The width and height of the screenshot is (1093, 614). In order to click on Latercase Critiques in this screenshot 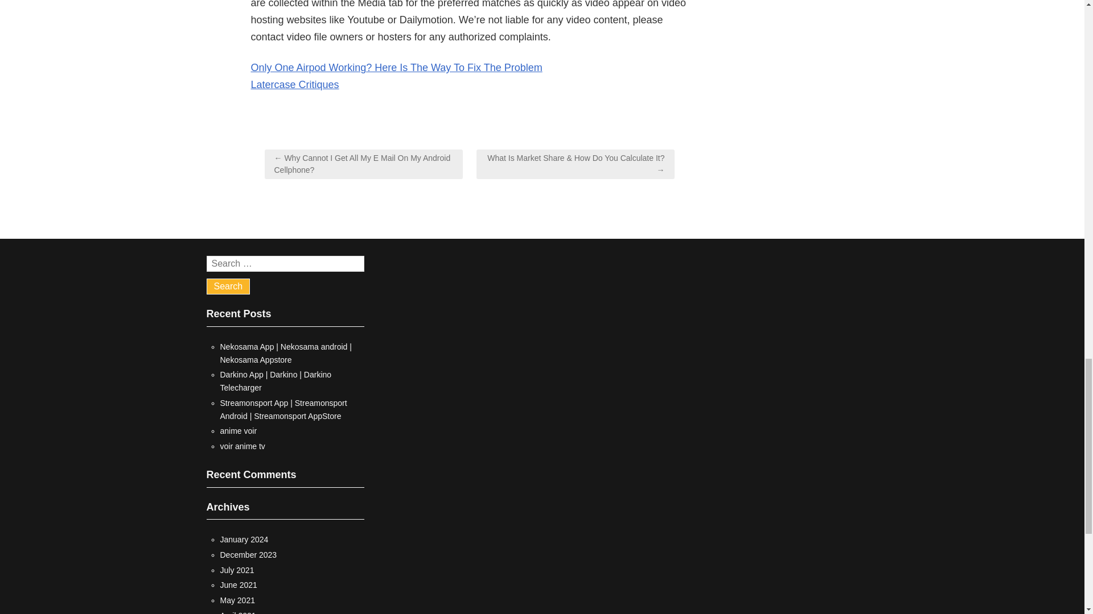, I will do `click(294, 84)`.